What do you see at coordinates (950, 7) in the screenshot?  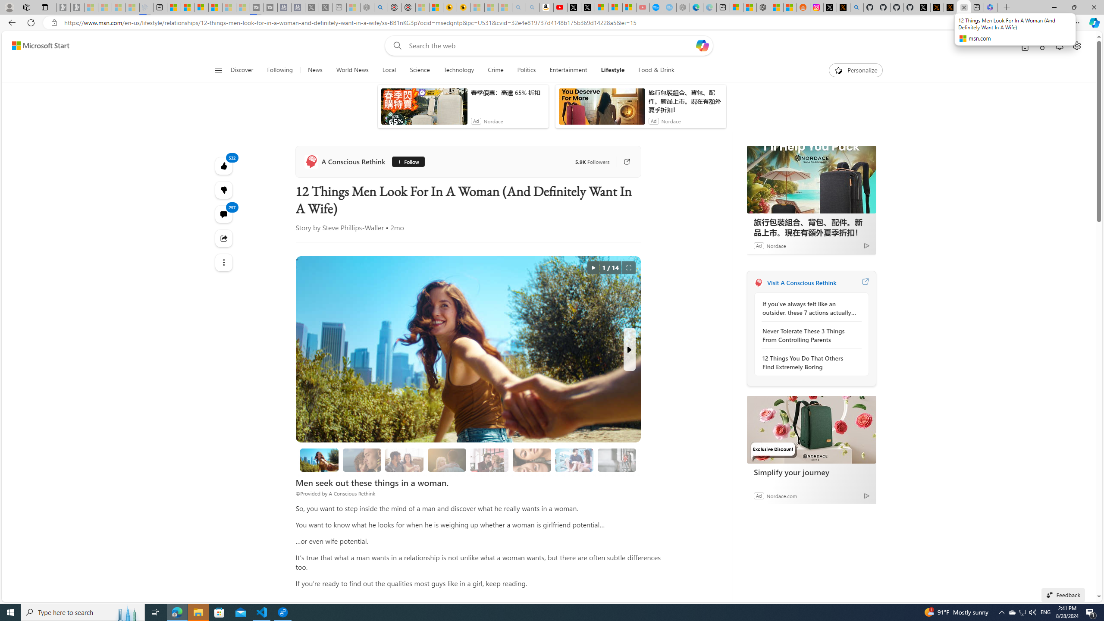 I see `X Privacy Policy` at bounding box center [950, 7].